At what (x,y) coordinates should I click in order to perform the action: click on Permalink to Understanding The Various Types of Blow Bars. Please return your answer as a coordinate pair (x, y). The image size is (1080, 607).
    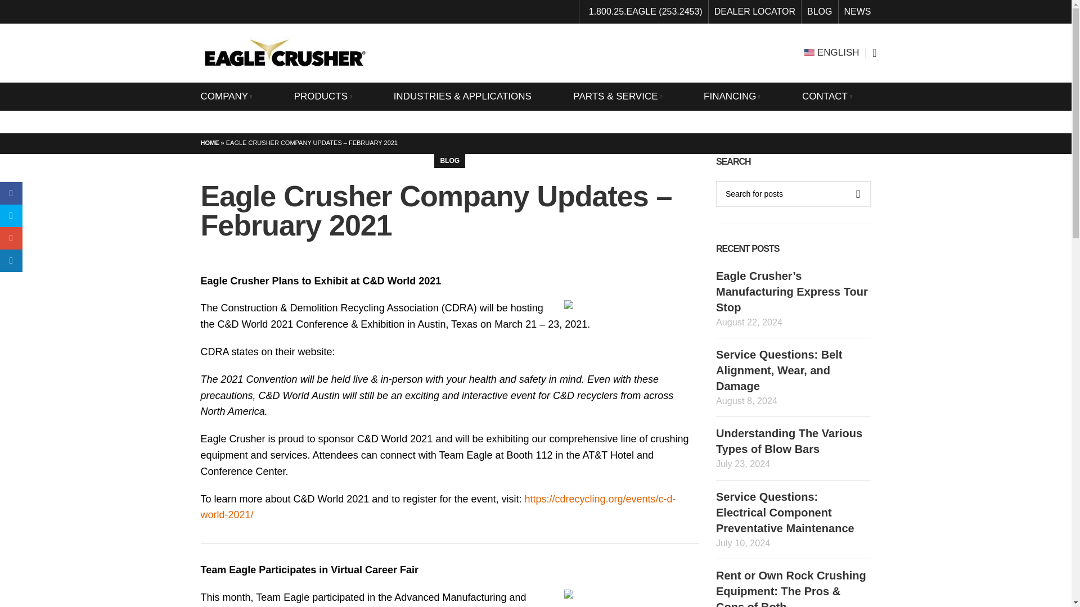
    Looking at the image, I should click on (789, 441).